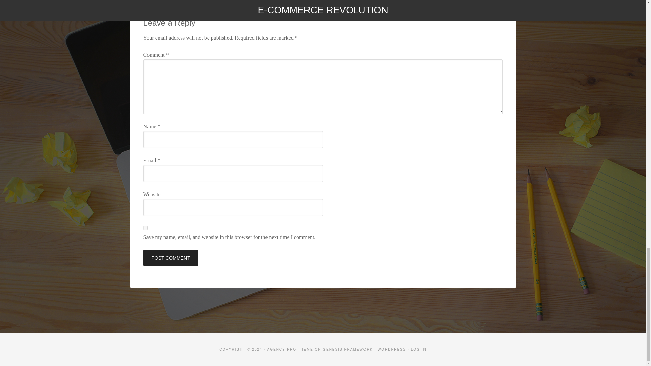 This screenshot has height=366, width=651. What do you see at coordinates (418, 349) in the screenshot?
I see `LOG IN` at bounding box center [418, 349].